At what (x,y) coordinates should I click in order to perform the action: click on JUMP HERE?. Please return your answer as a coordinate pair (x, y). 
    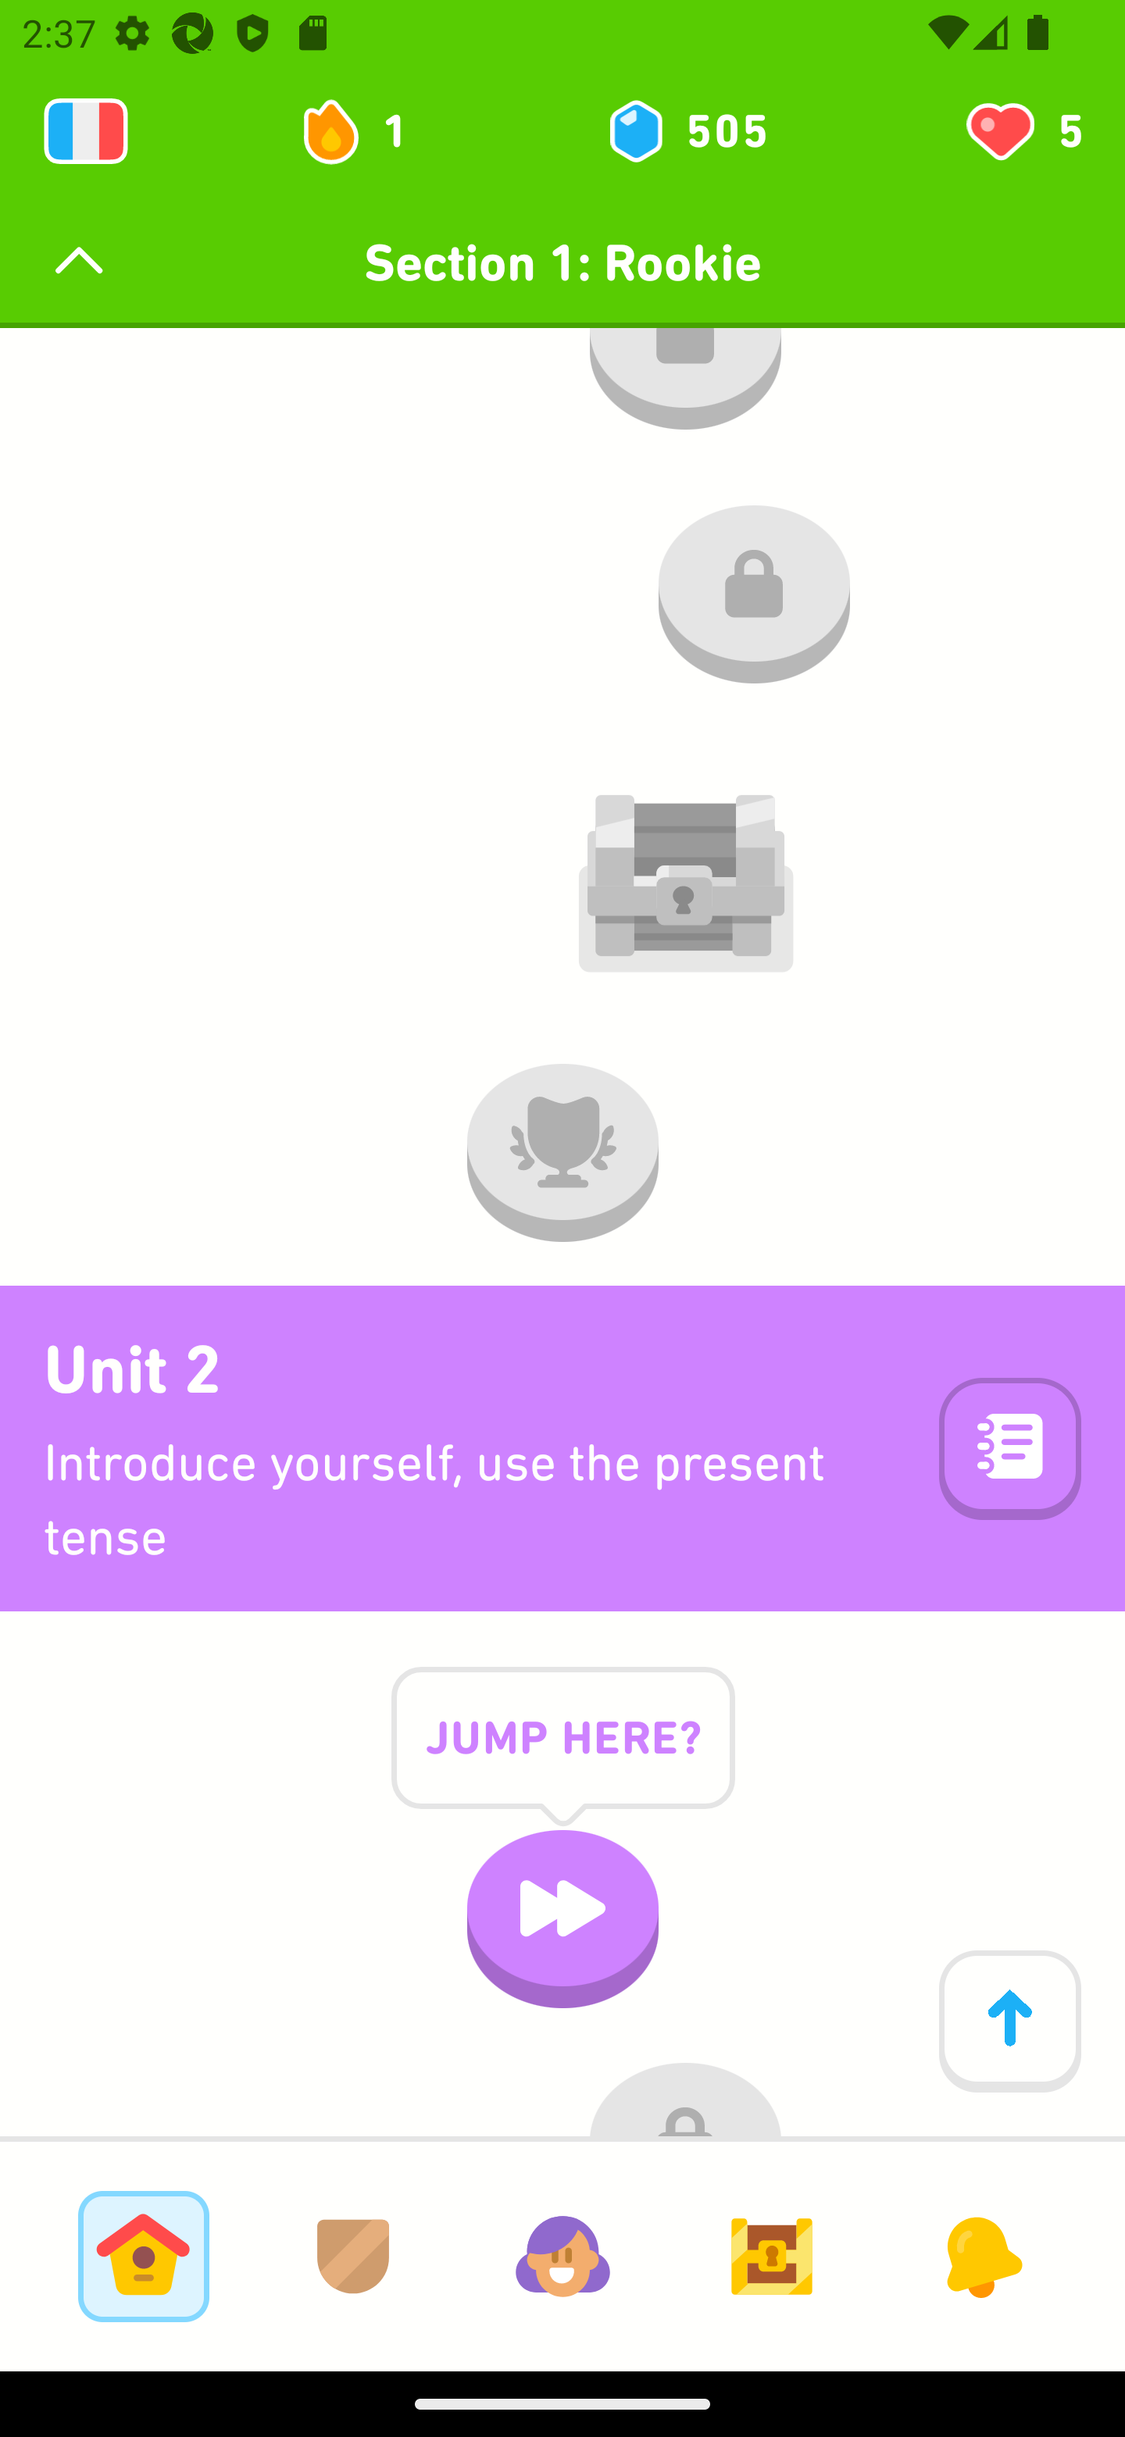
    Looking at the image, I should click on (562, 1762).